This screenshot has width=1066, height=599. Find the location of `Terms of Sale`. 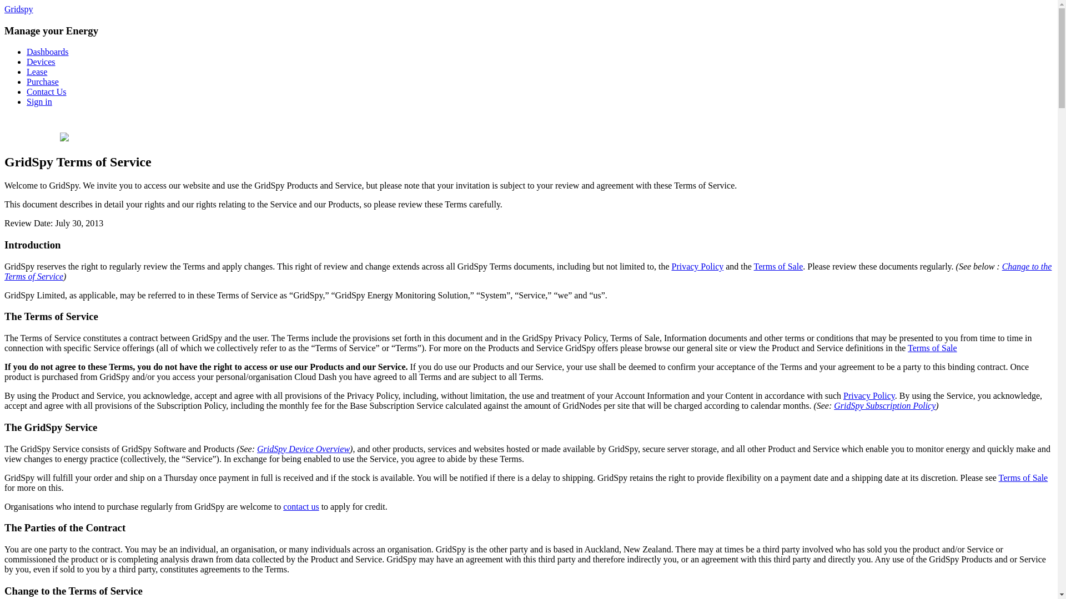

Terms of Sale is located at coordinates (1023, 478).